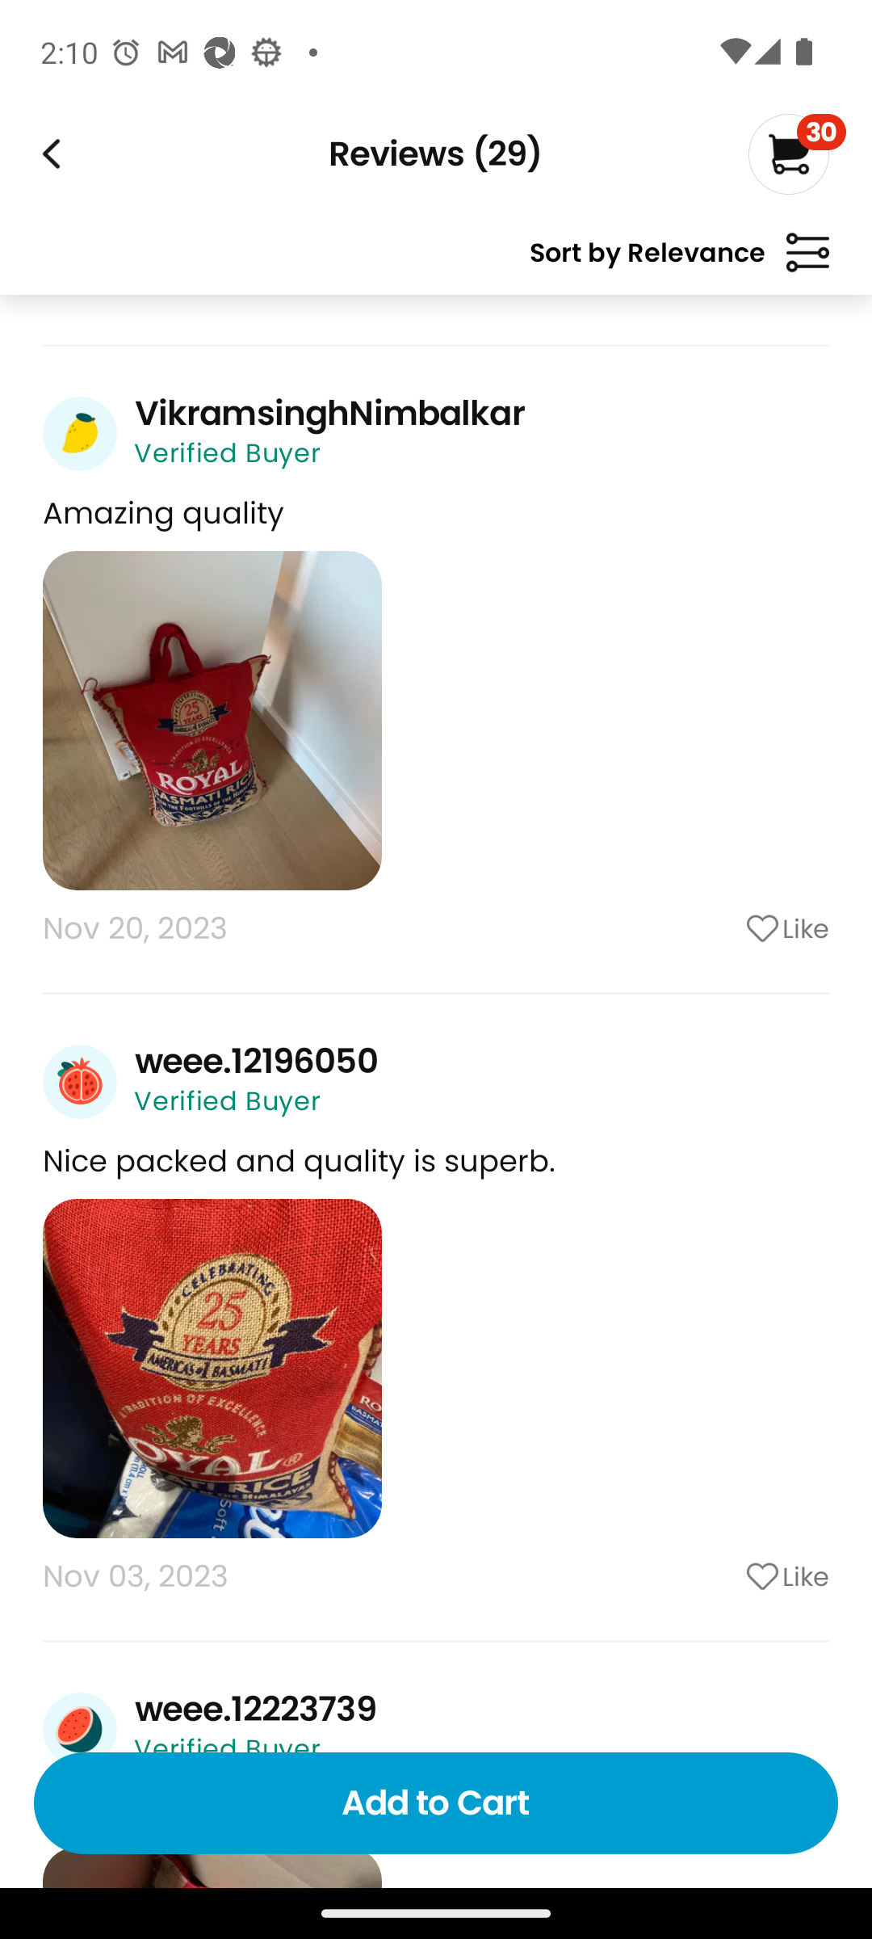 This screenshot has width=872, height=1939. Describe the element at coordinates (255, 1709) in the screenshot. I see `weee.12223739` at that location.